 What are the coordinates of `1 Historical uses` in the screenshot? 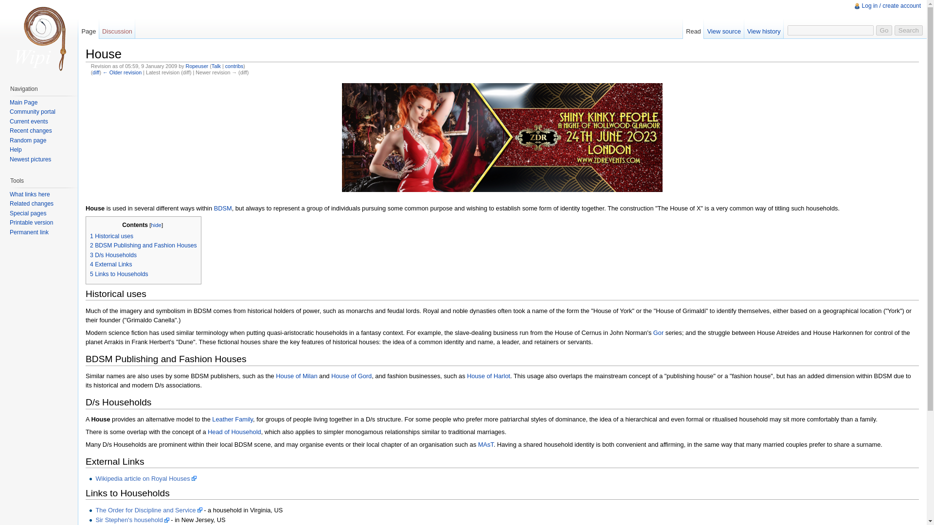 It's located at (111, 236).